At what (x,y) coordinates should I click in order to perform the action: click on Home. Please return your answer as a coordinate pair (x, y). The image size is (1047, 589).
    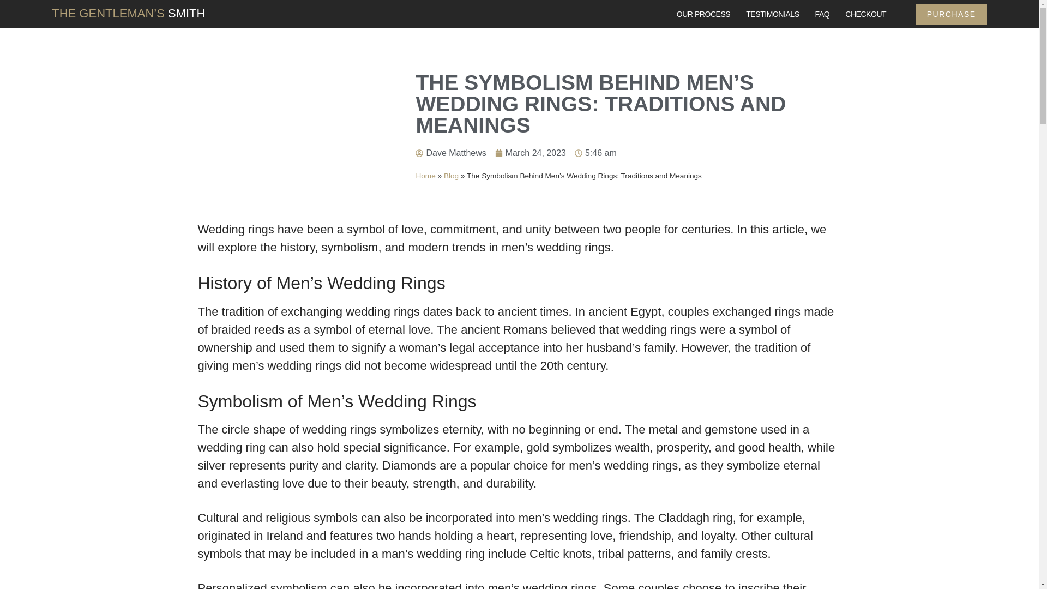
    Looking at the image, I should click on (425, 176).